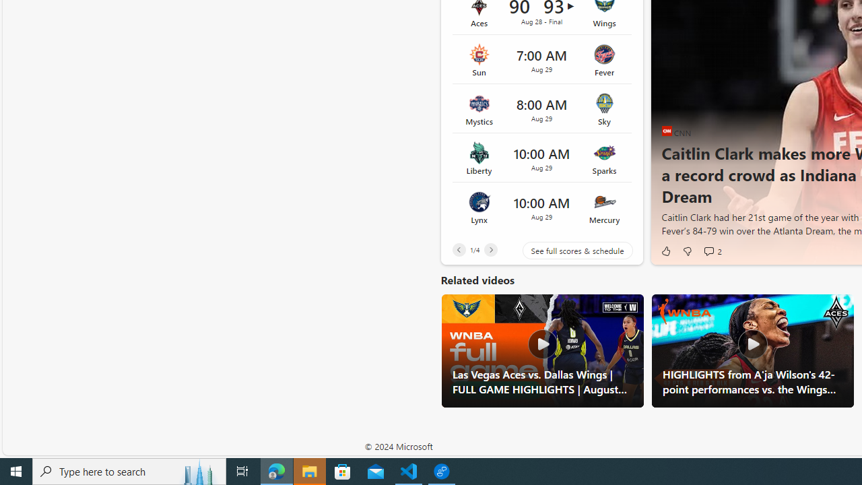 This screenshot has height=485, width=862. What do you see at coordinates (667, 131) in the screenshot?
I see `CNN` at bounding box center [667, 131].